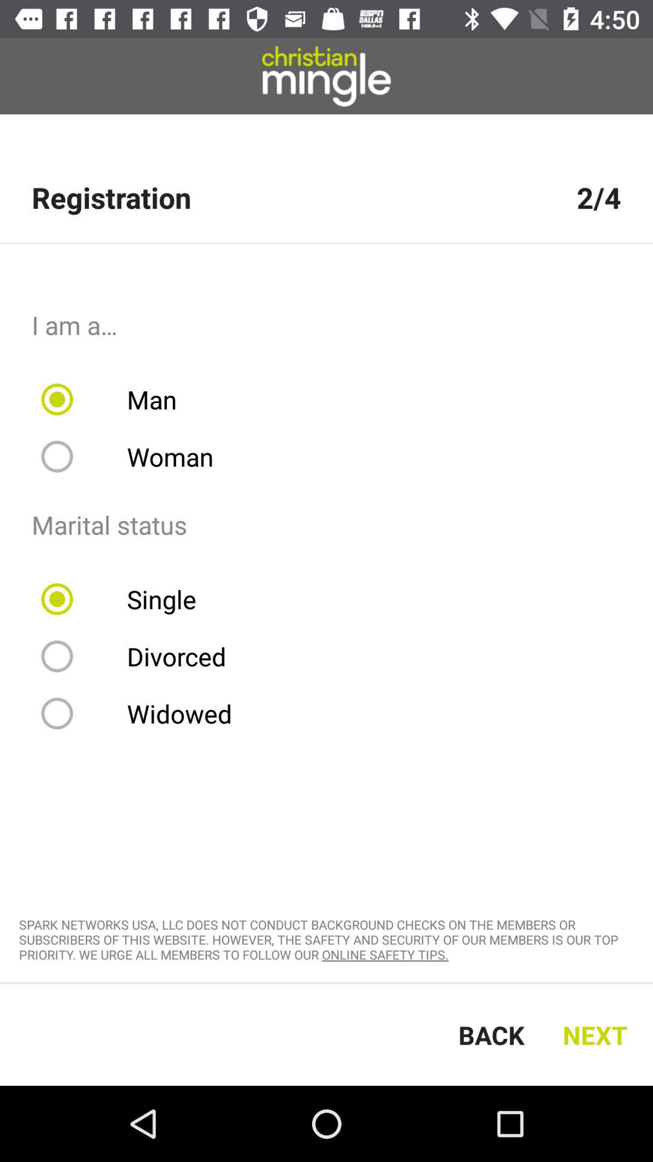  I want to click on choose the woman icon, so click(135, 456).